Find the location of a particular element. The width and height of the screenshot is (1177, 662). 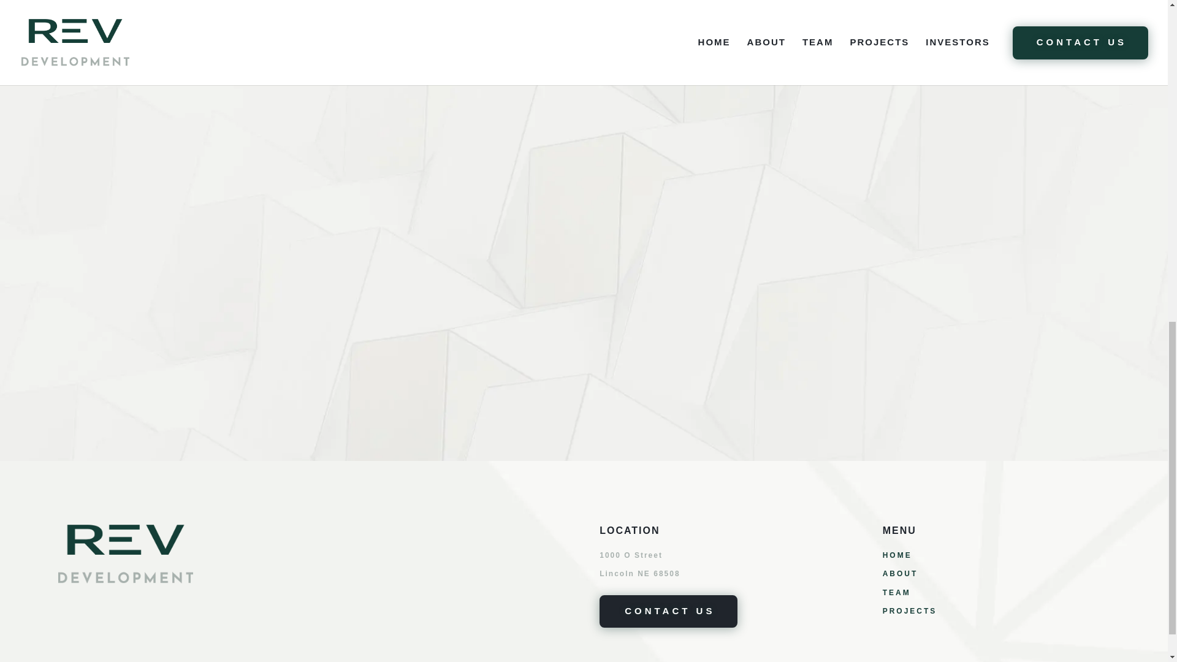

PROJECTS is located at coordinates (910, 611).